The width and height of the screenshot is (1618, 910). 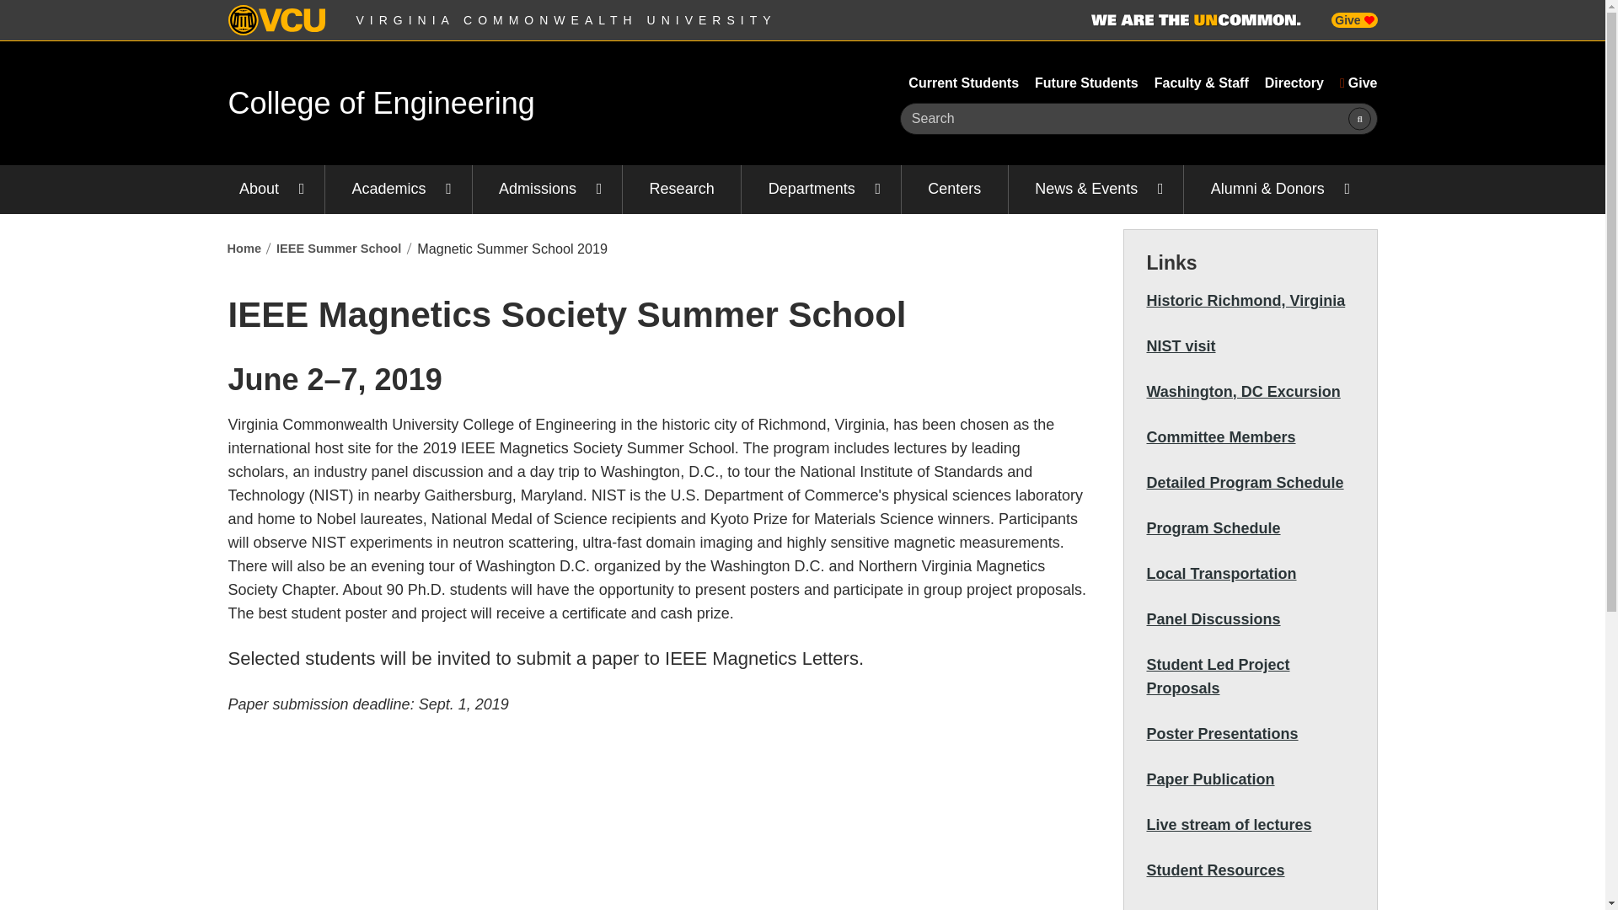 What do you see at coordinates (1087, 83) in the screenshot?
I see `Future Students` at bounding box center [1087, 83].